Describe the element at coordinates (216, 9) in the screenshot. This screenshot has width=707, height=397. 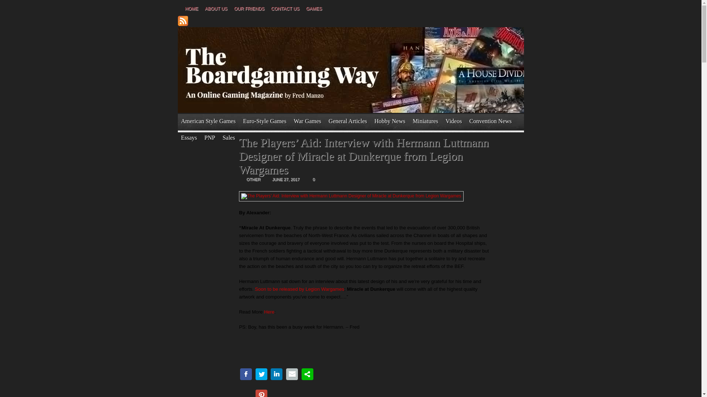
I see `ABOUT US` at that location.